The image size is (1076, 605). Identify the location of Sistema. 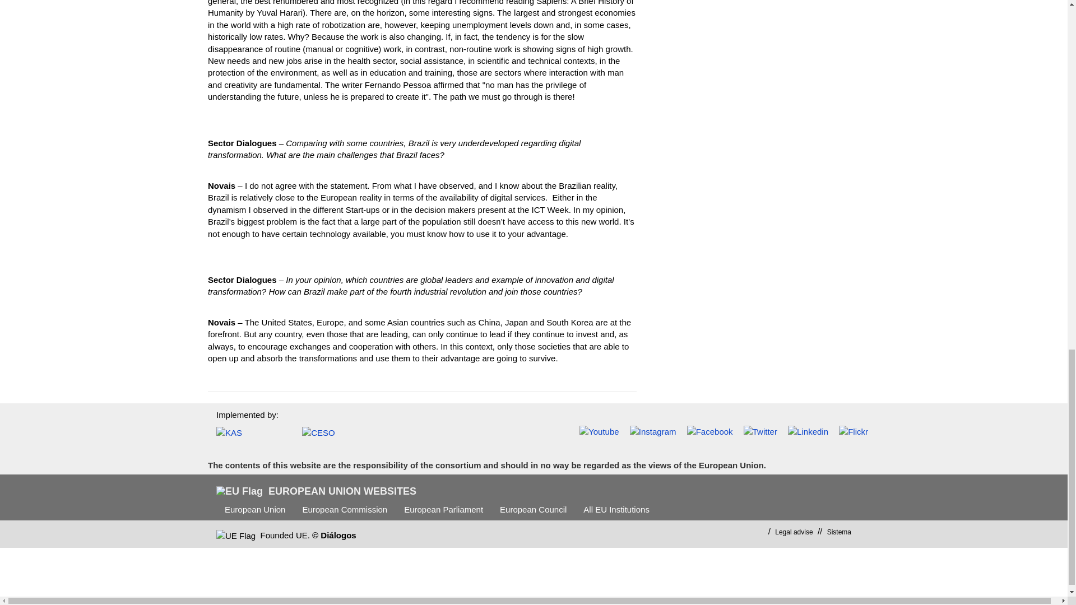
(839, 532).